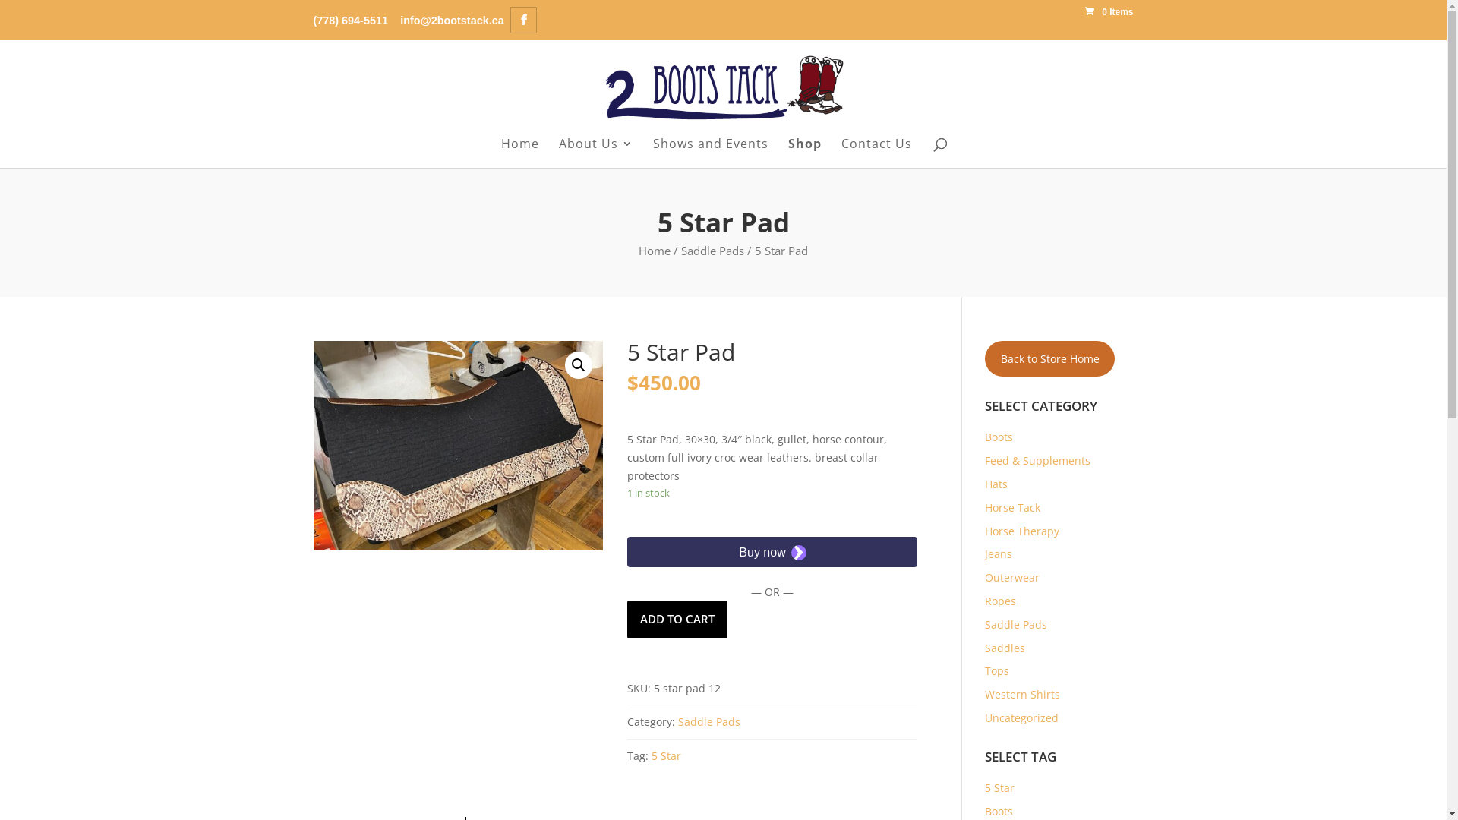 This screenshot has height=820, width=1458. What do you see at coordinates (709, 721) in the screenshot?
I see `Saddle Pads` at bounding box center [709, 721].